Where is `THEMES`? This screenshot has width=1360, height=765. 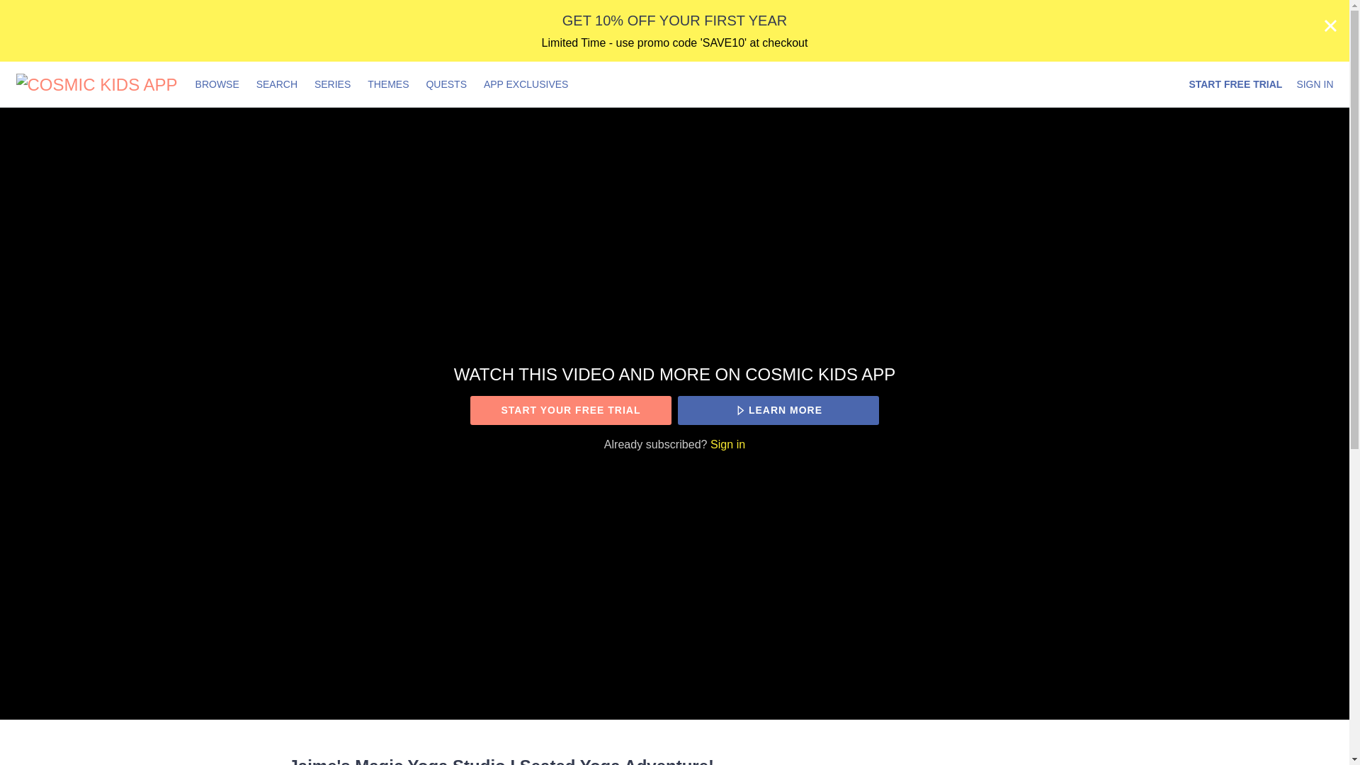
THEMES is located at coordinates (388, 84).